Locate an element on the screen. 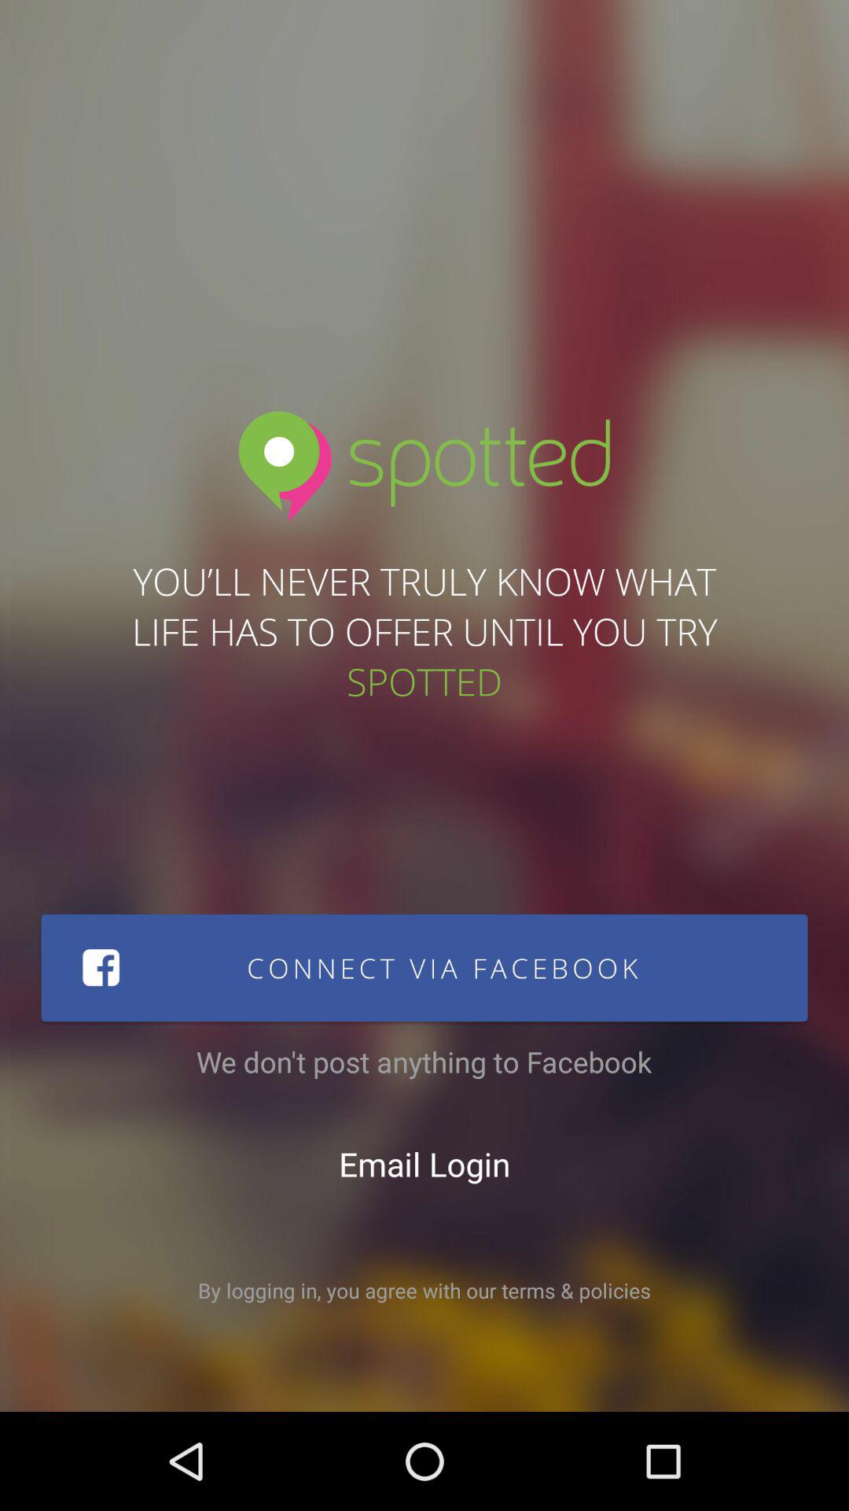 This screenshot has width=849, height=1511. launch the item above by logging in icon is located at coordinates (424, 1164).